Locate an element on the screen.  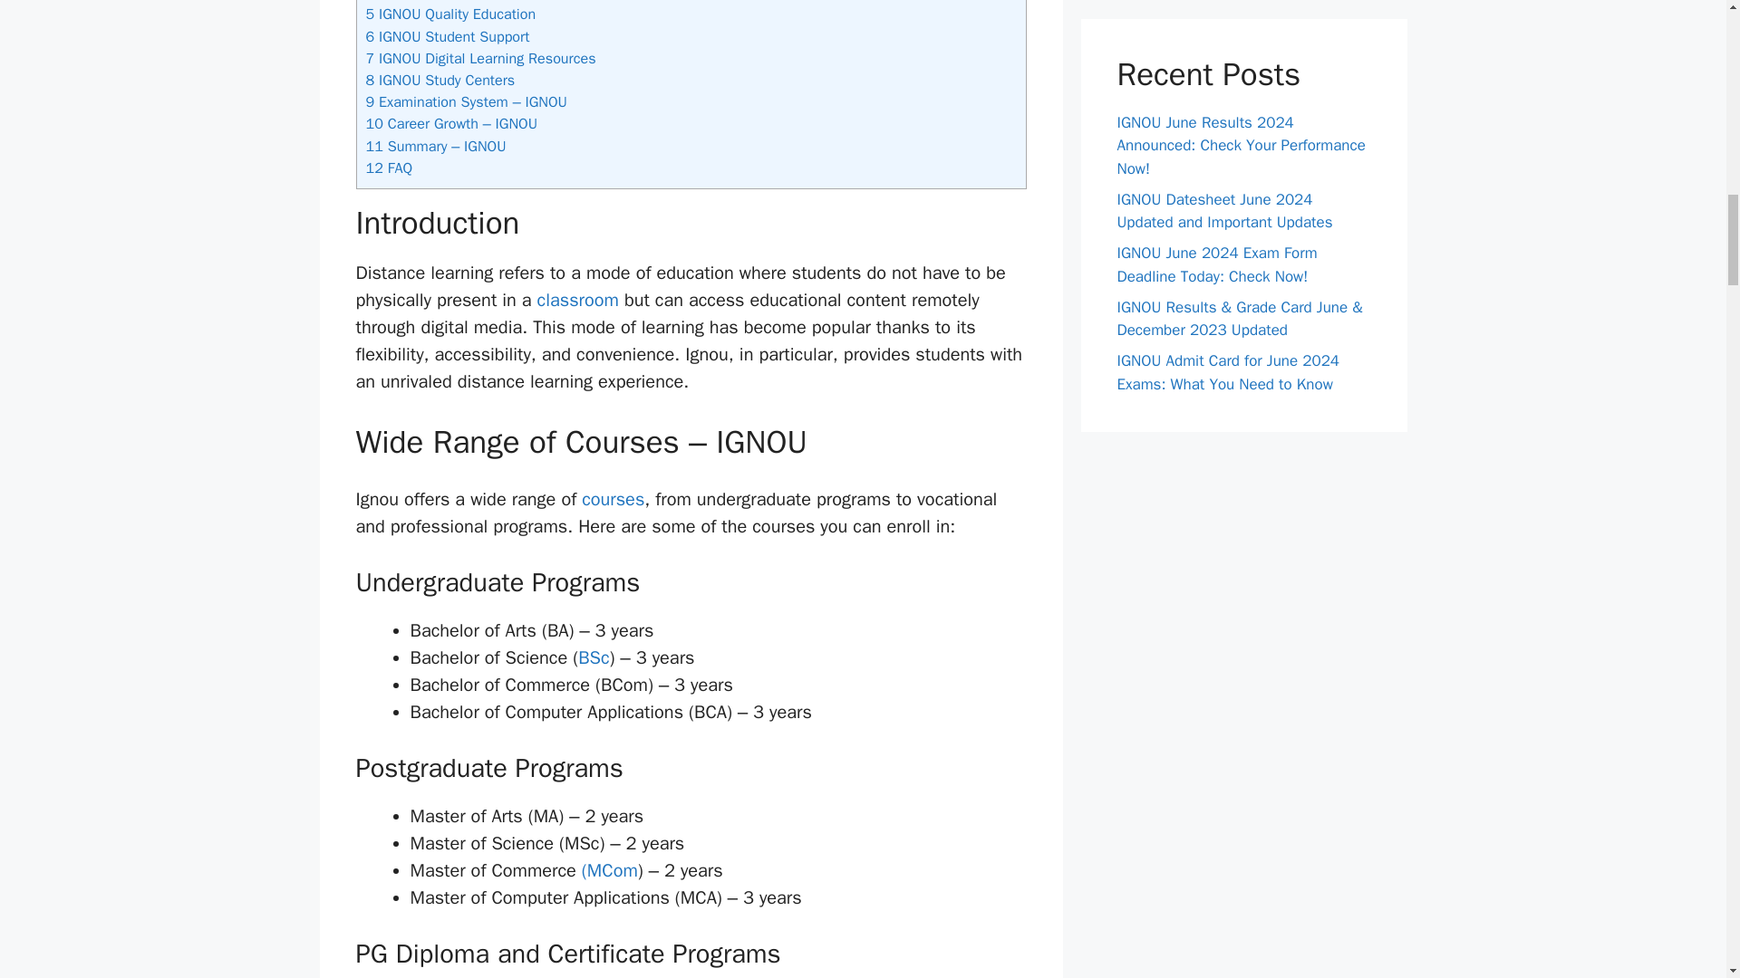
4 Affordable Fees- IGNOU is located at coordinates (447, 1).